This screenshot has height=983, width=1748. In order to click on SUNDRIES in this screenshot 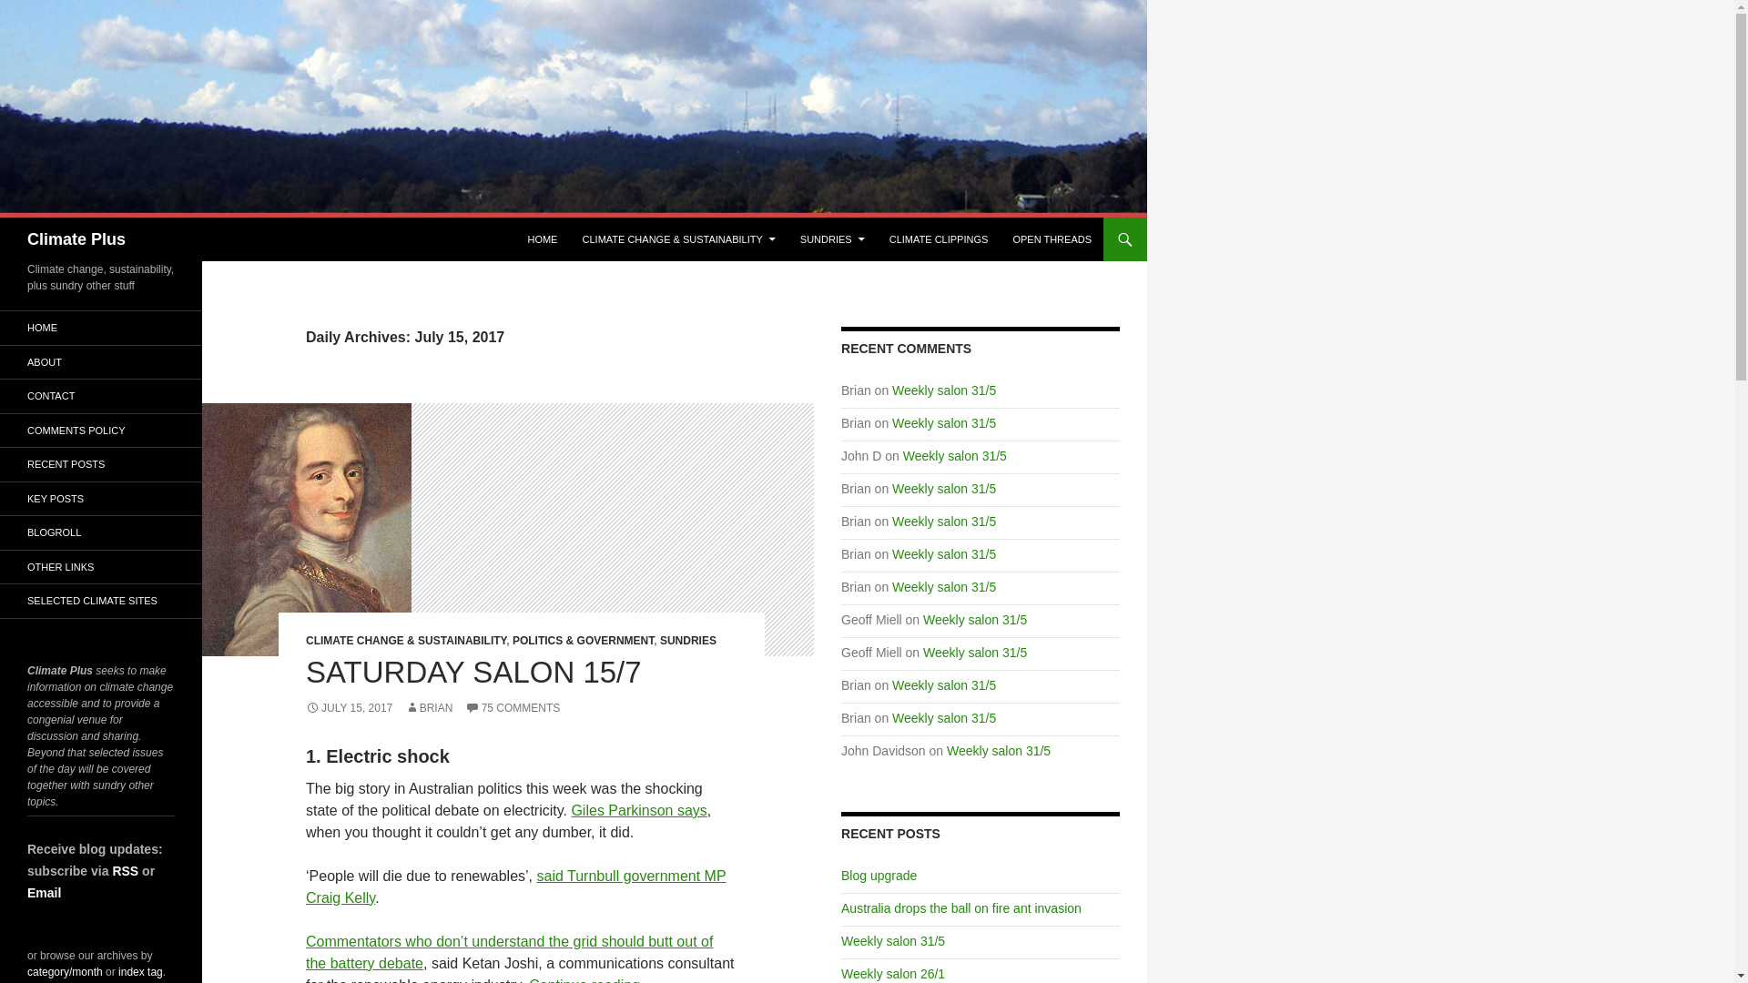, I will do `click(688, 640)`.